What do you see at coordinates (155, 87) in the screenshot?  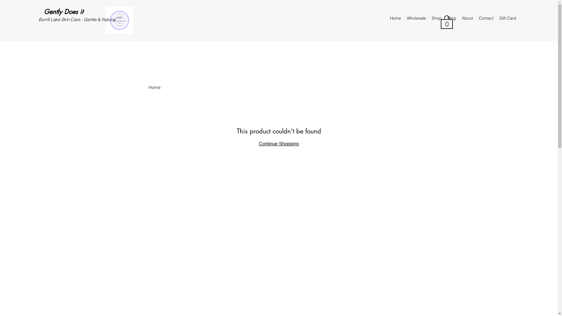 I see `Home` at bounding box center [155, 87].